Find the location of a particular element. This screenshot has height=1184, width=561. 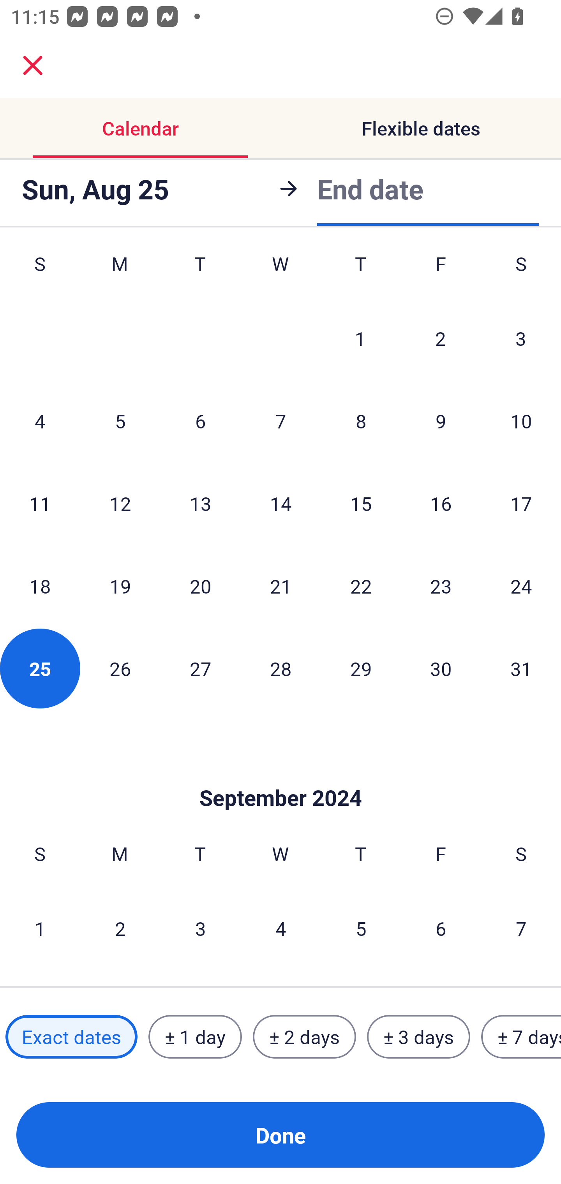

Flexible dates is located at coordinates (421, 129).